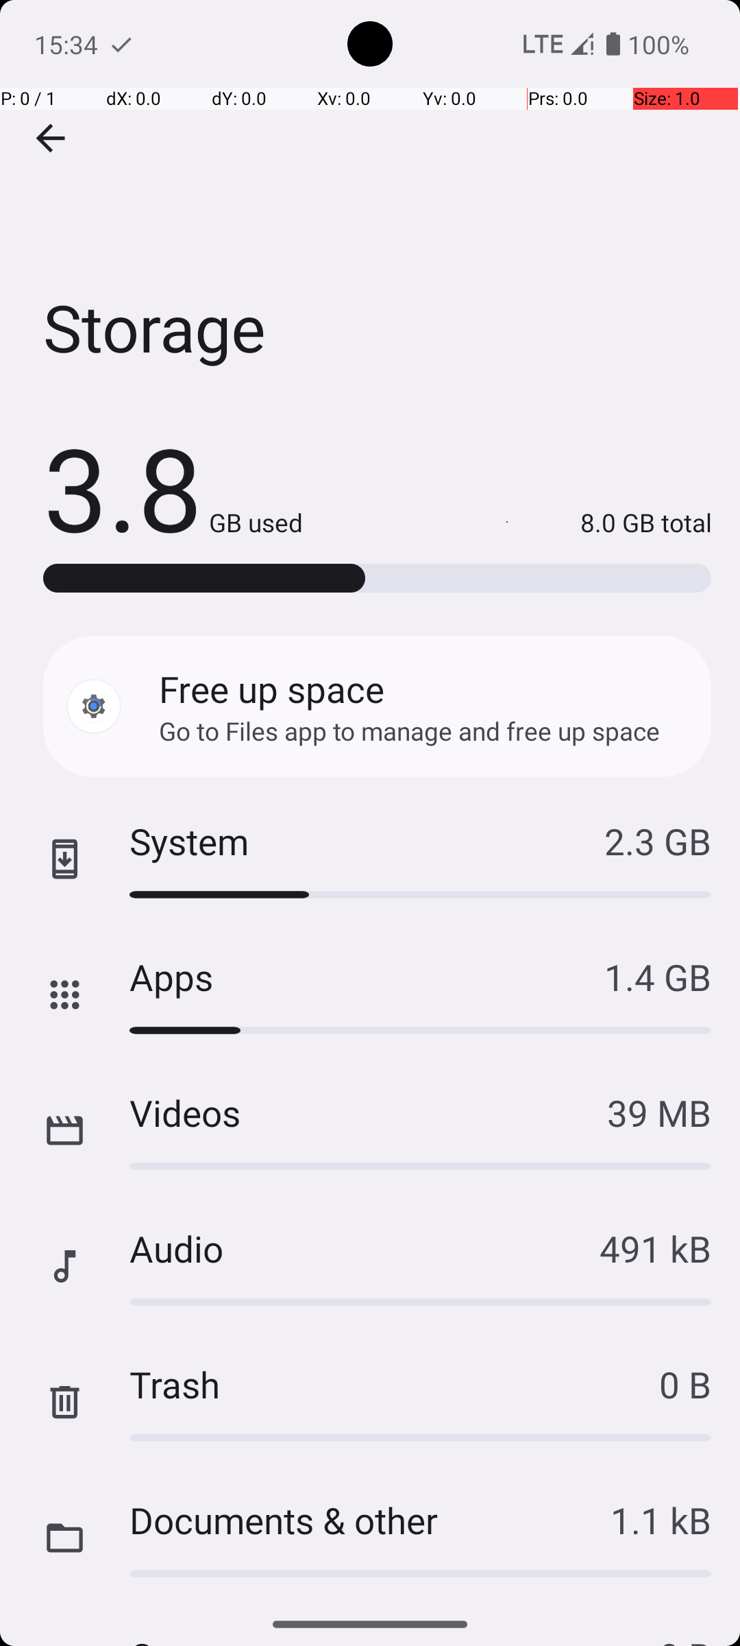 This screenshot has height=1646, width=740. Describe the element at coordinates (655, 1248) in the screenshot. I see `491 kB` at that location.